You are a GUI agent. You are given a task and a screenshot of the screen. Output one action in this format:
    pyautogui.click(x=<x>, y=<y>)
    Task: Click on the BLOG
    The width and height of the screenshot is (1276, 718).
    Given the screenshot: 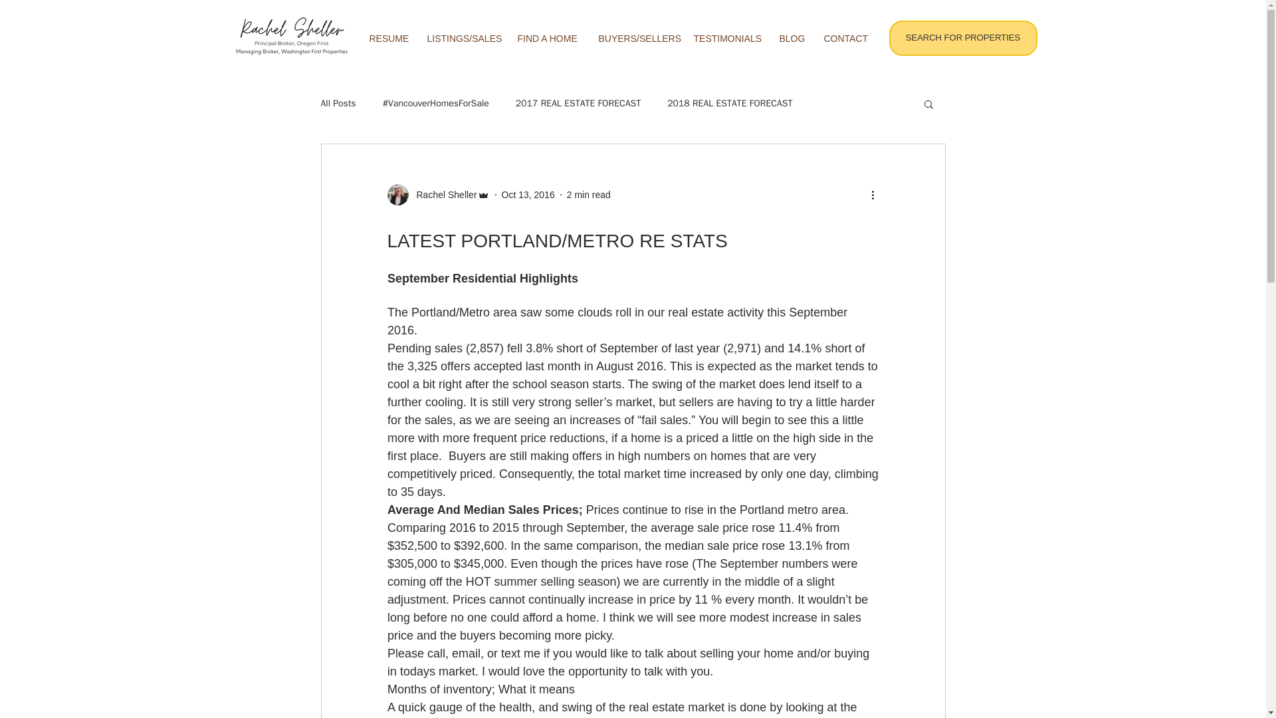 What is the action you would take?
    pyautogui.click(x=791, y=39)
    